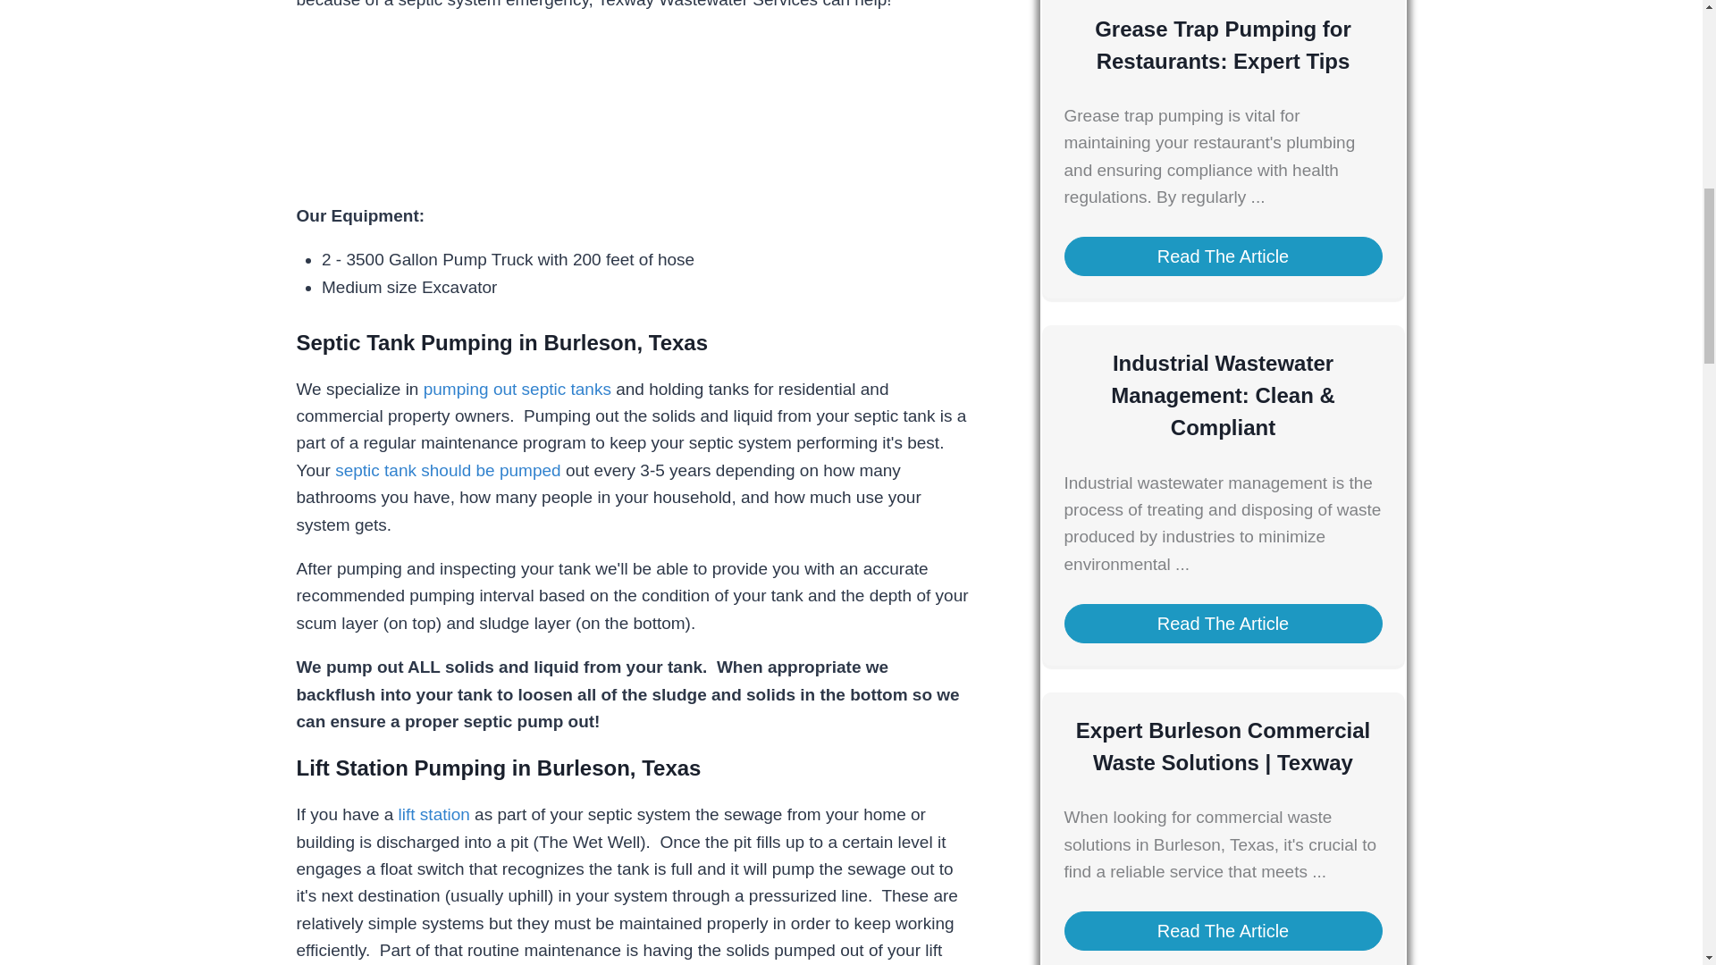 This screenshot has height=965, width=1716. What do you see at coordinates (434, 814) in the screenshot?
I see `lift station` at bounding box center [434, 814].